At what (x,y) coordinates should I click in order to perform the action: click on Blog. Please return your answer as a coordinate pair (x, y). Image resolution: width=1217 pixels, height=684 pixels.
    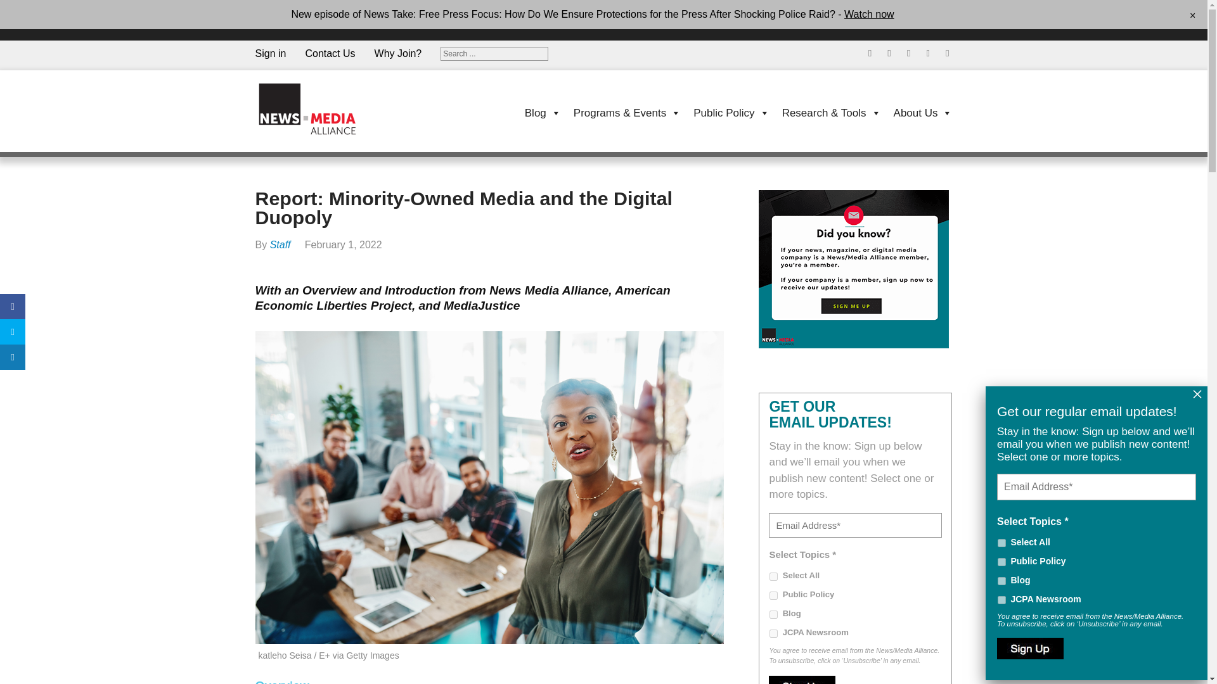
    Looking at the image, I should click on (1001, 581).